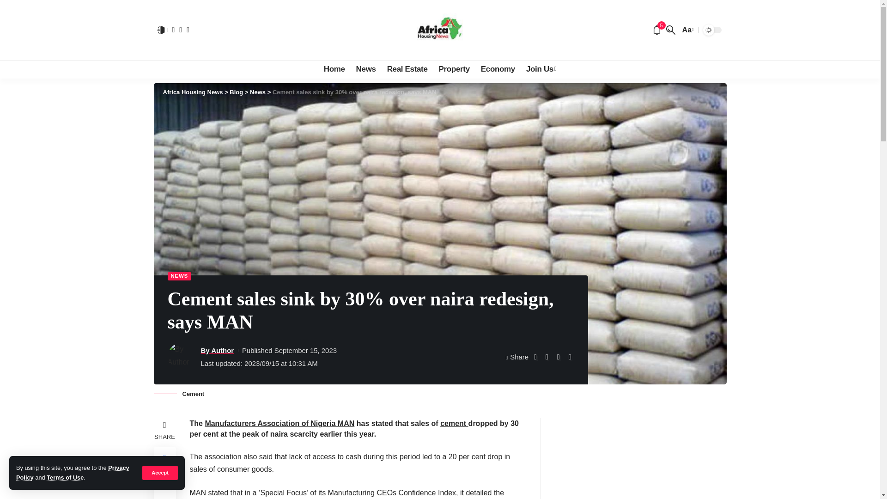  What do you see at coordinates (73, 472) in the screenshot?
I see `Privacy Policy` at bounding box center [73, 472].